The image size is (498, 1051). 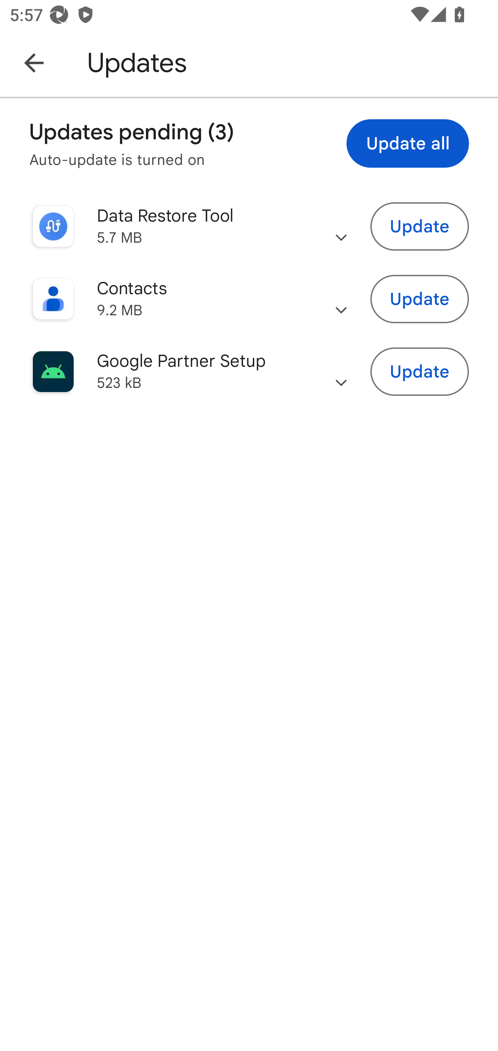 What do you see at coordinates (341, 371) in the screenshot?
I see `Changes in the app` at bounding box center [341, 371].